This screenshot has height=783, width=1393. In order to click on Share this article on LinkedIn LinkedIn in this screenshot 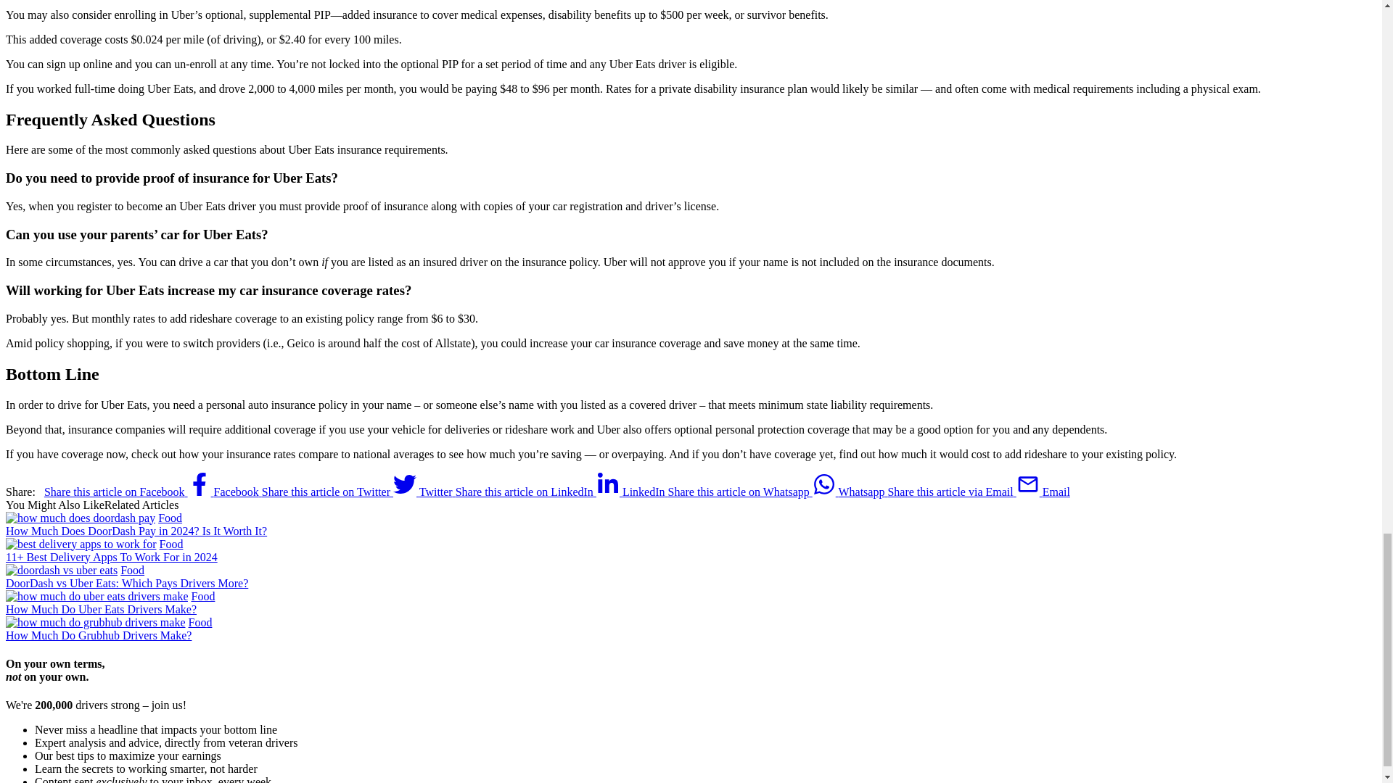, I will do `click(562, 492)`.